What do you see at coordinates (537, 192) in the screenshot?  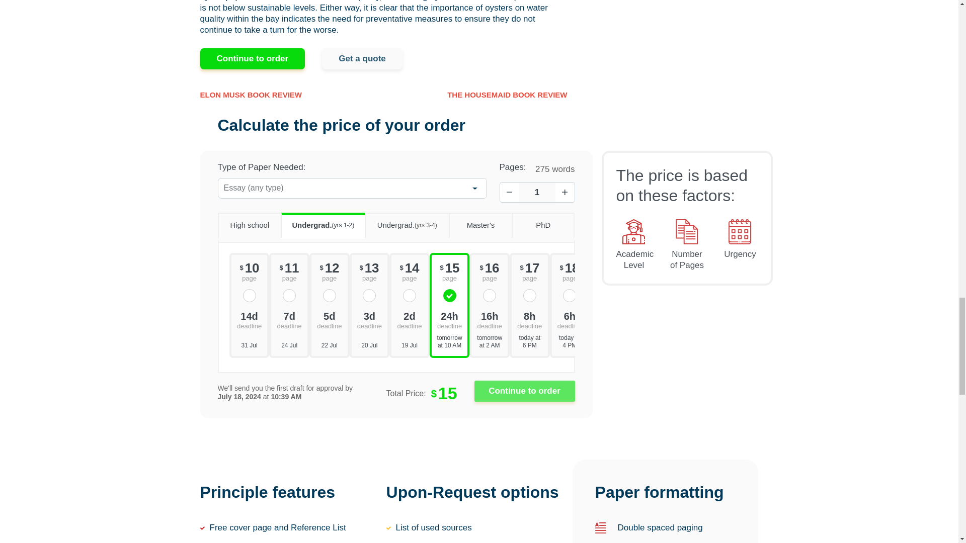 I see `1` at bounding box center [537, 192].